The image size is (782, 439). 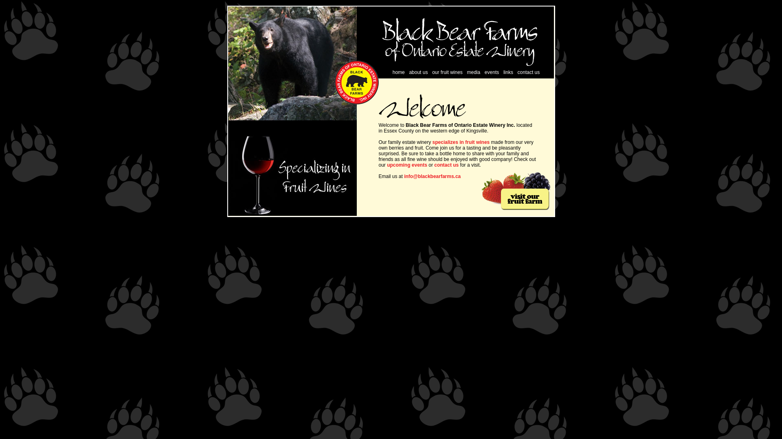 I want to click on info@blackbearfarms.ca, so click(x=433, y=176).